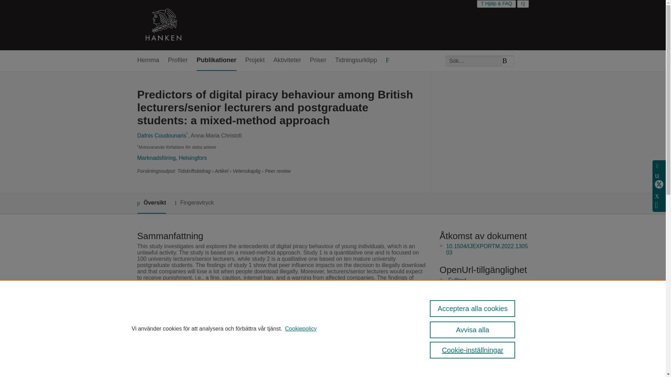  I want to click on Tidningsurklipp, so click(356, 60).